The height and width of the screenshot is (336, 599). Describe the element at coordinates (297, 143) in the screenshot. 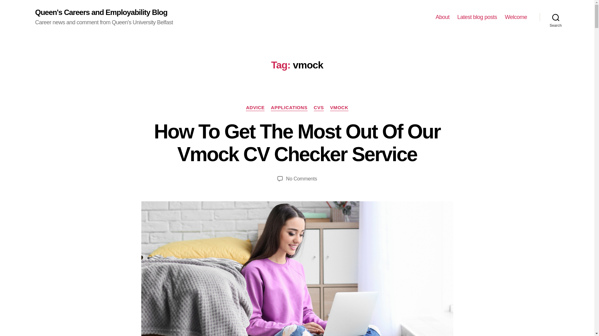

I see `How To Get The Most Out Of Our Vmock CV Checker Service` at that location.